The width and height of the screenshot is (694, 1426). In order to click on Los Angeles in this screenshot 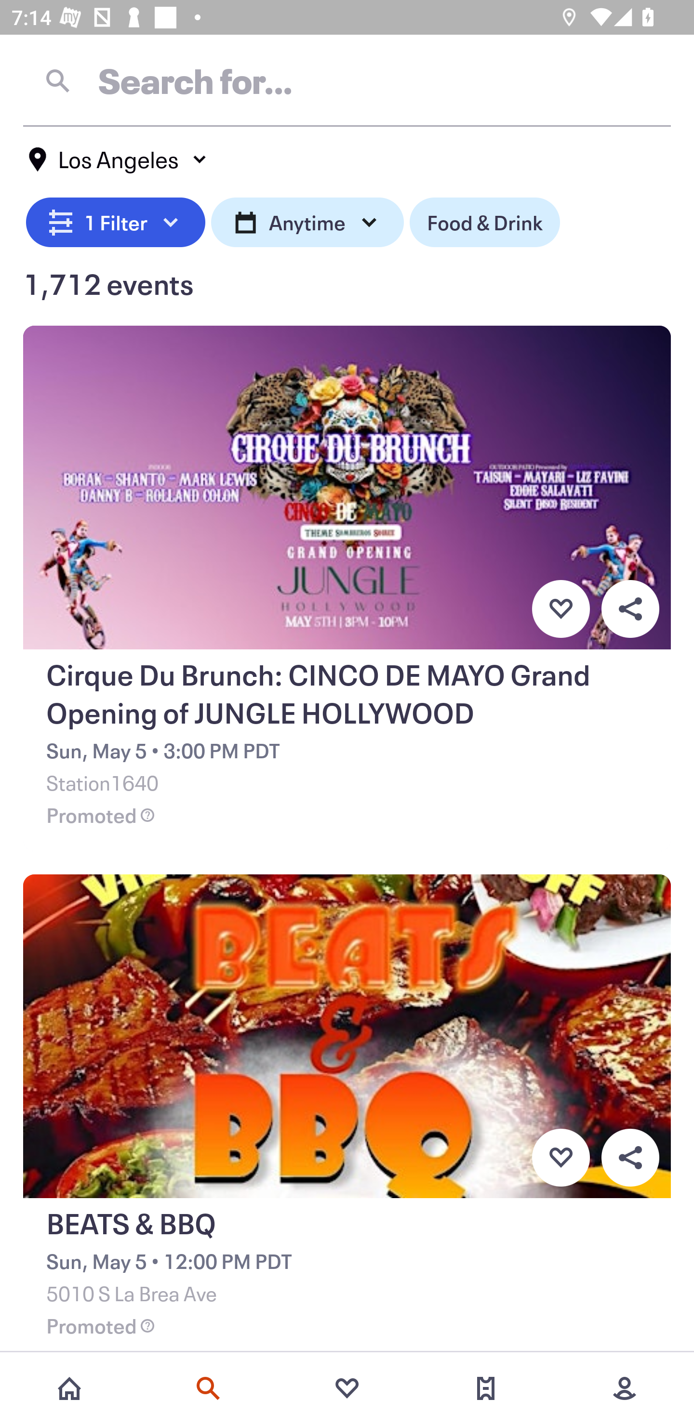, I will do `click(119, 159)`.